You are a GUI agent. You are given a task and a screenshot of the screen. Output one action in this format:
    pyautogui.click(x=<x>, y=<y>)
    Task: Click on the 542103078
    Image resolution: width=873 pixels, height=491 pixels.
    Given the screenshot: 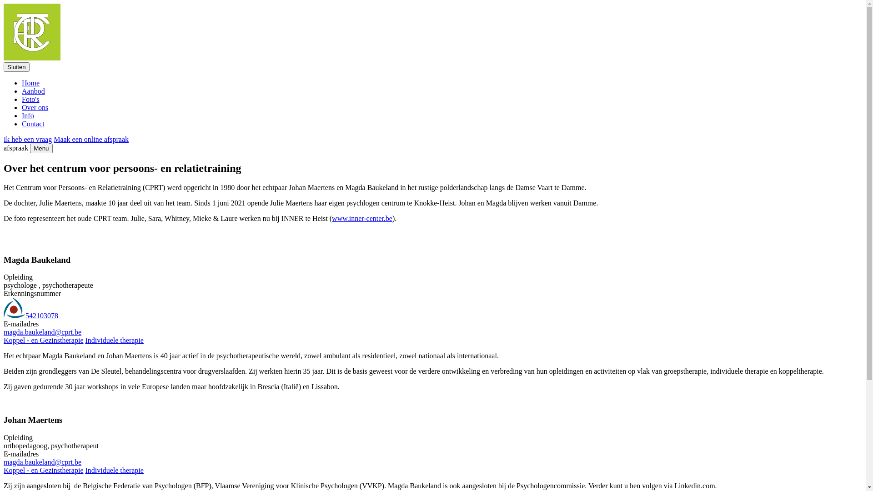 What is the action you would take?
    pyautogui.click(x=31, y=316)
    